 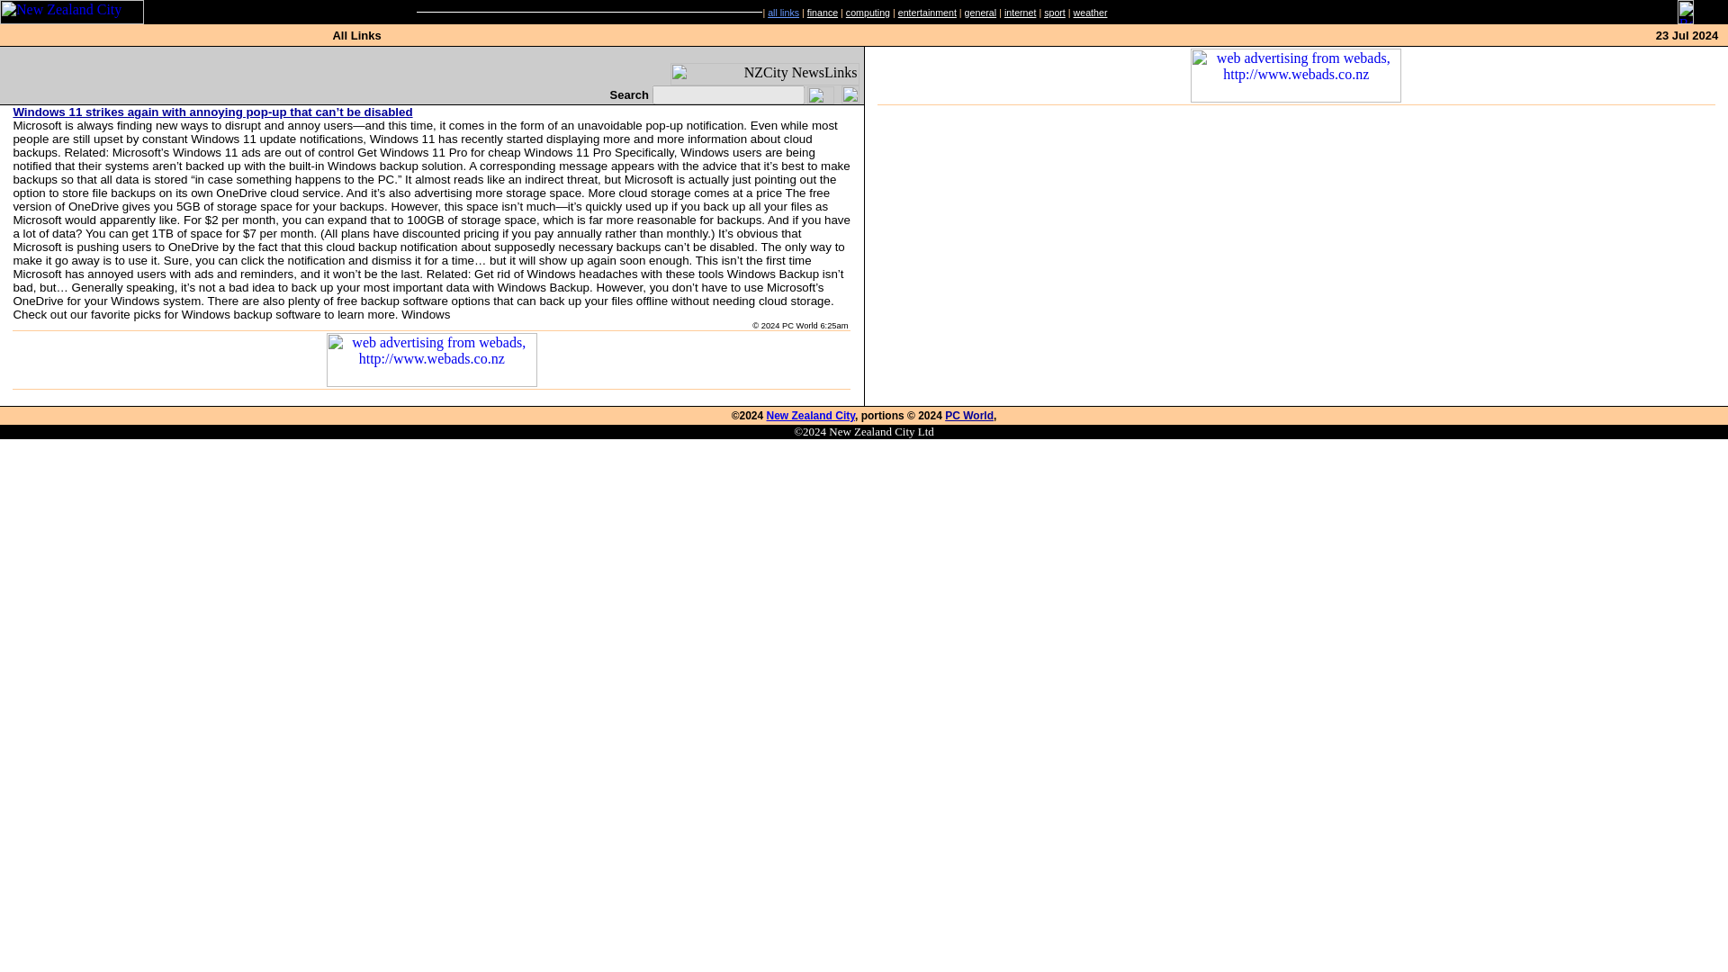 I want to click on Finance and Business related newslinks, so click(x=823, y=13).